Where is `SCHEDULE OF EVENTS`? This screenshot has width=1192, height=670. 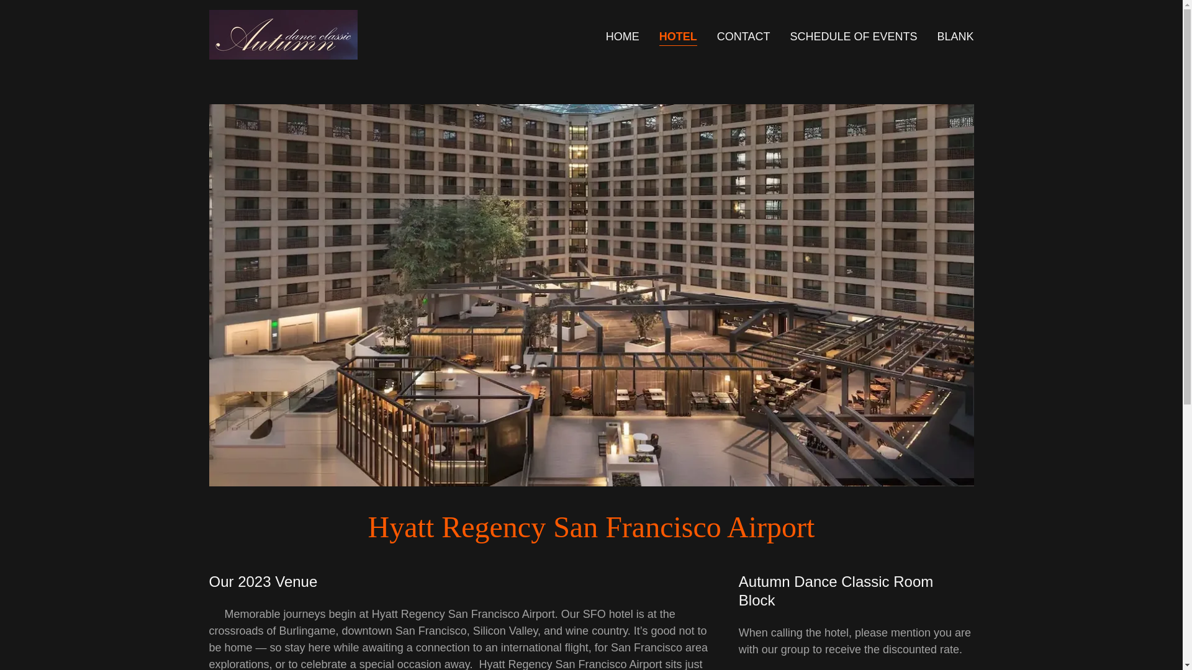
SCHEDULE OF EVENTS is located at coordinates (853, 35).